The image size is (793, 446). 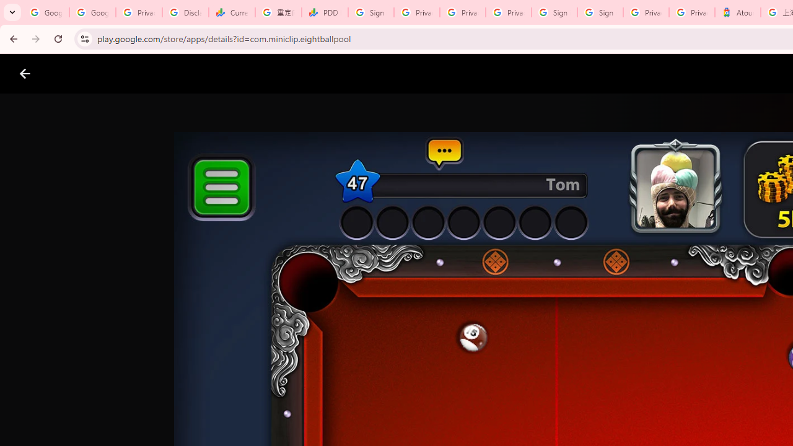 What do you see at coordinates (154, 74) in the screenshot?
I see `Games` at bounding box center [154, 74].